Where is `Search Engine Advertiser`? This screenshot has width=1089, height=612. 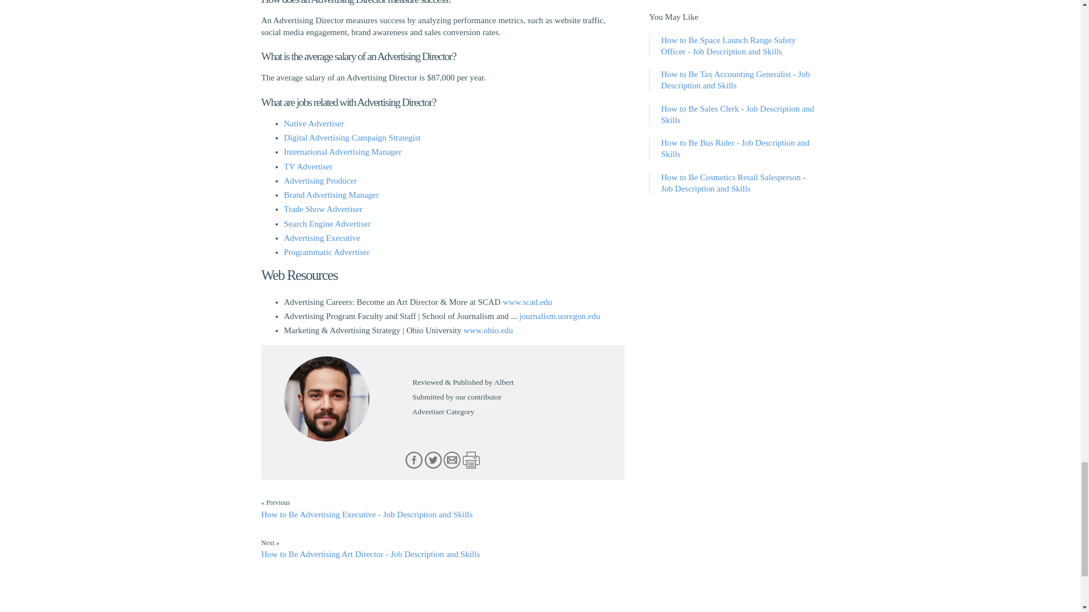
Search Engine Advertiser is located at coordinates (327, 223).